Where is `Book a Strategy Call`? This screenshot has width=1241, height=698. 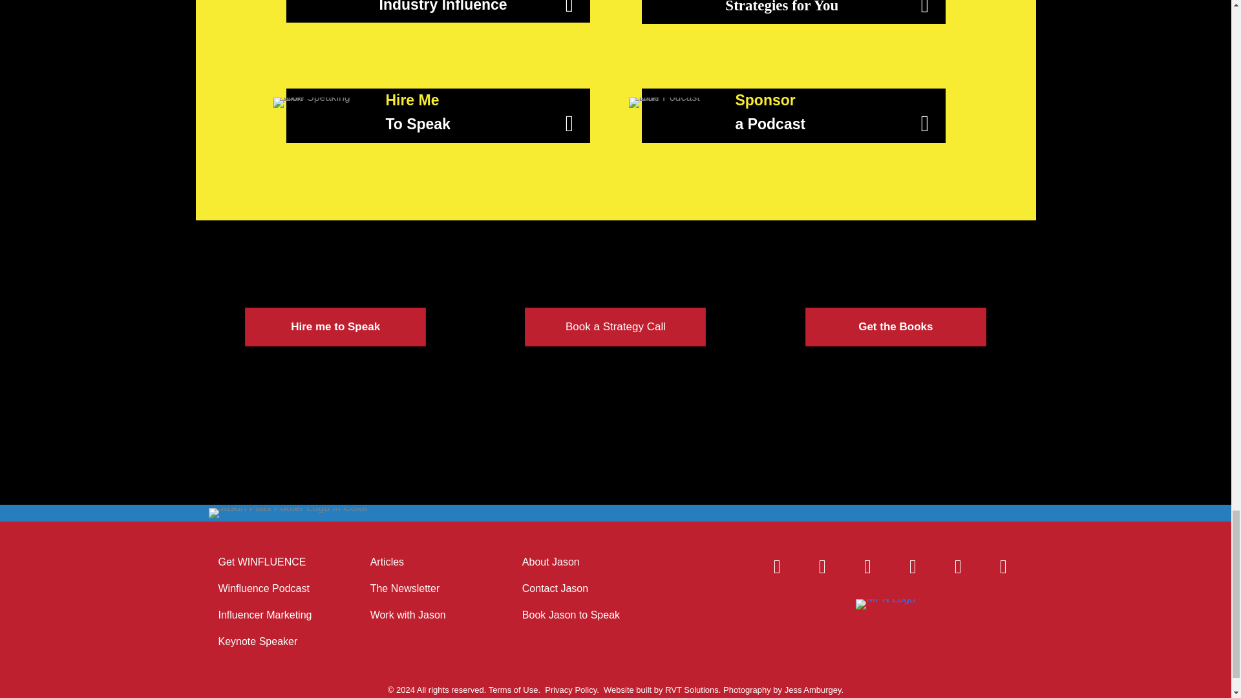
Book a Strategy Call is located at coordinates (615, 327).